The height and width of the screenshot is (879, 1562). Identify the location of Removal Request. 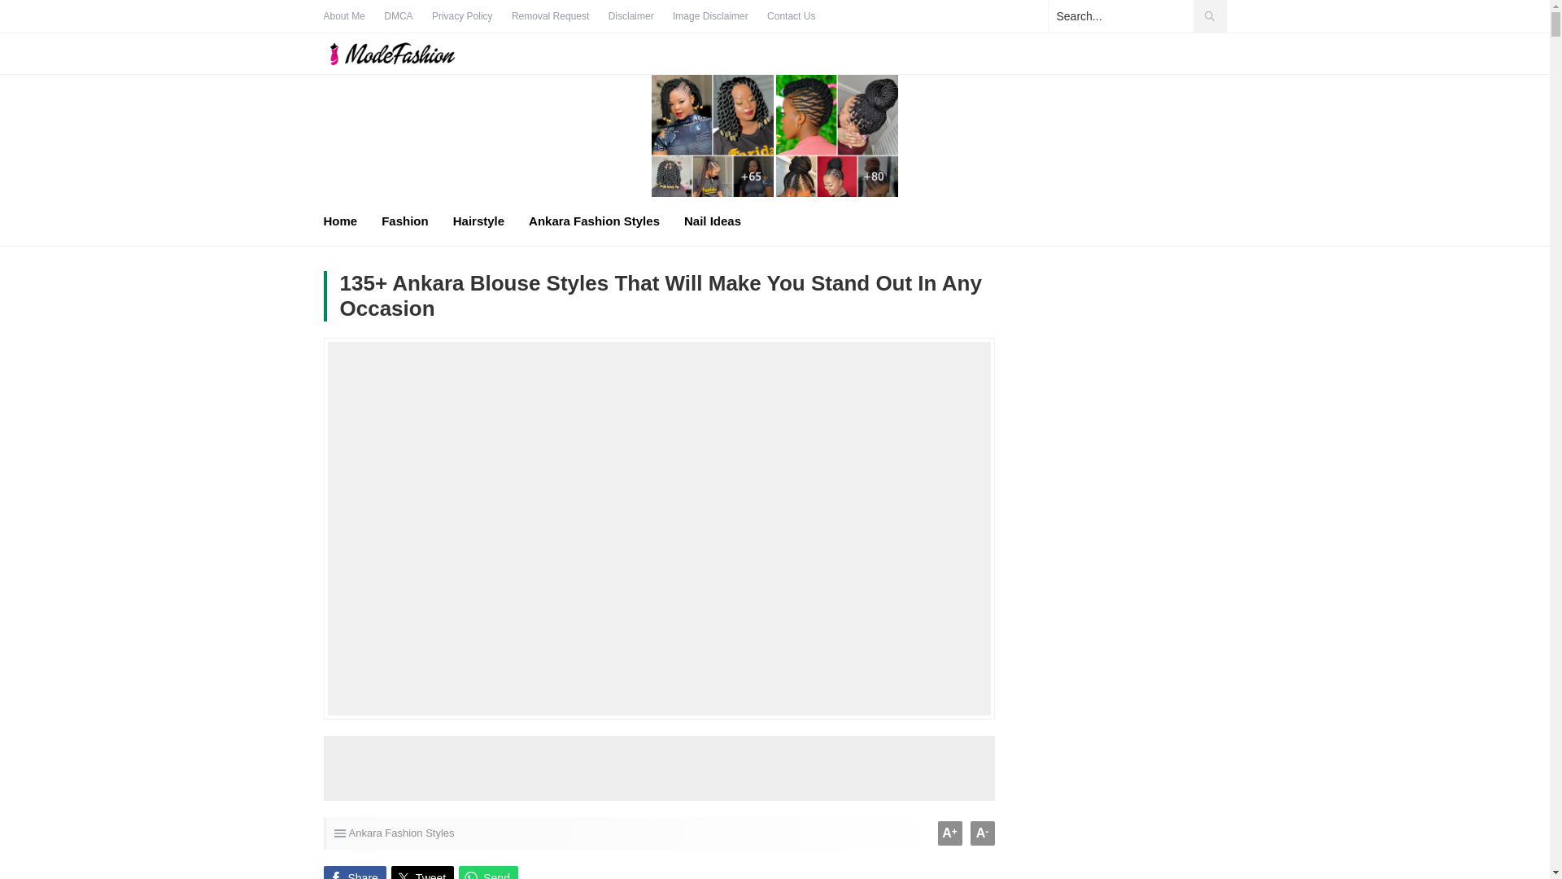
(550, 16).